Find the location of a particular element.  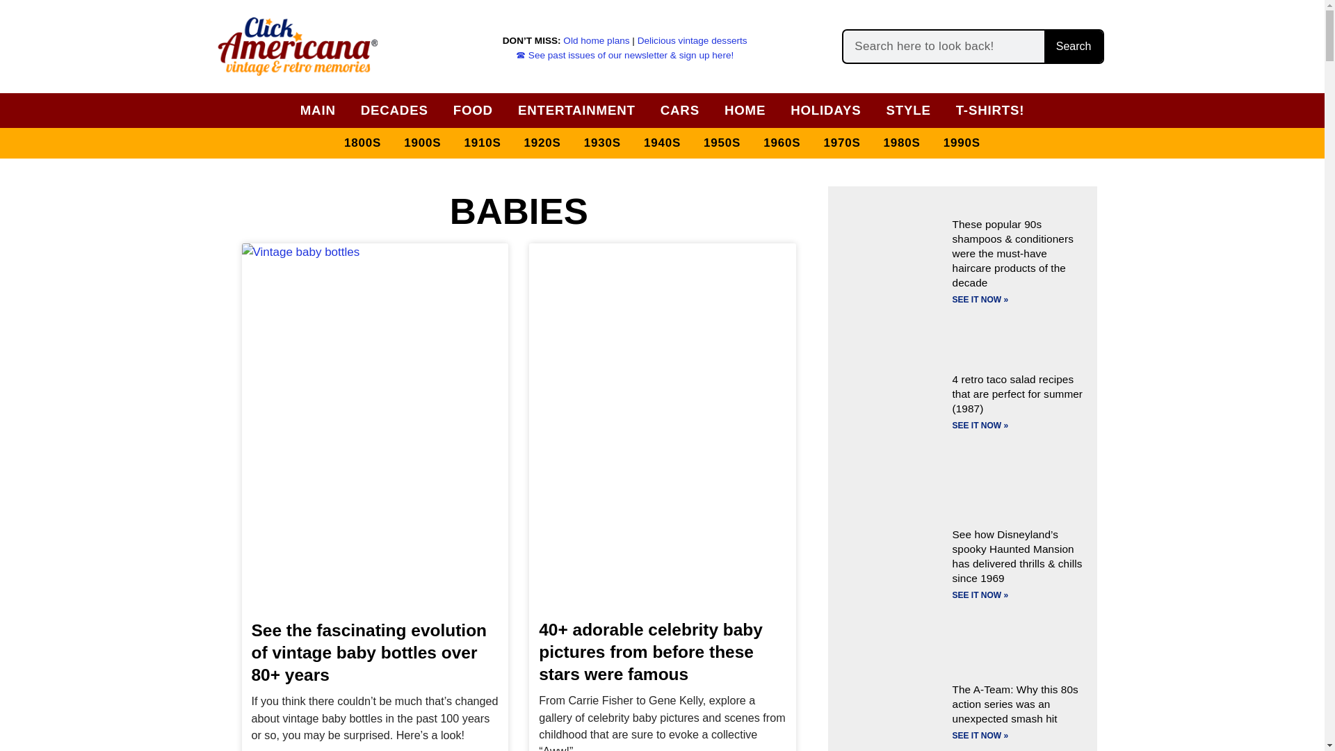

MAIN is located at coordinates (318, 110).